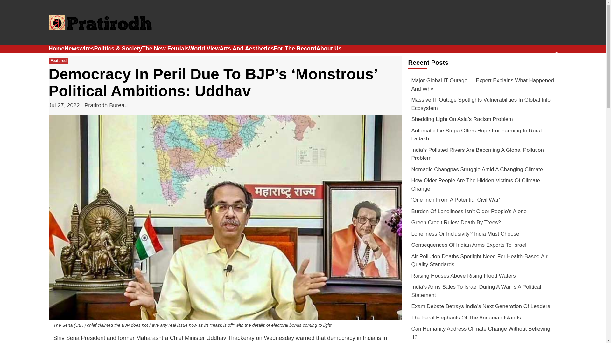  What do you see at coordinates (79, 48) in the screenshot?
I see `Newswires` at bounding box center [79, 48].